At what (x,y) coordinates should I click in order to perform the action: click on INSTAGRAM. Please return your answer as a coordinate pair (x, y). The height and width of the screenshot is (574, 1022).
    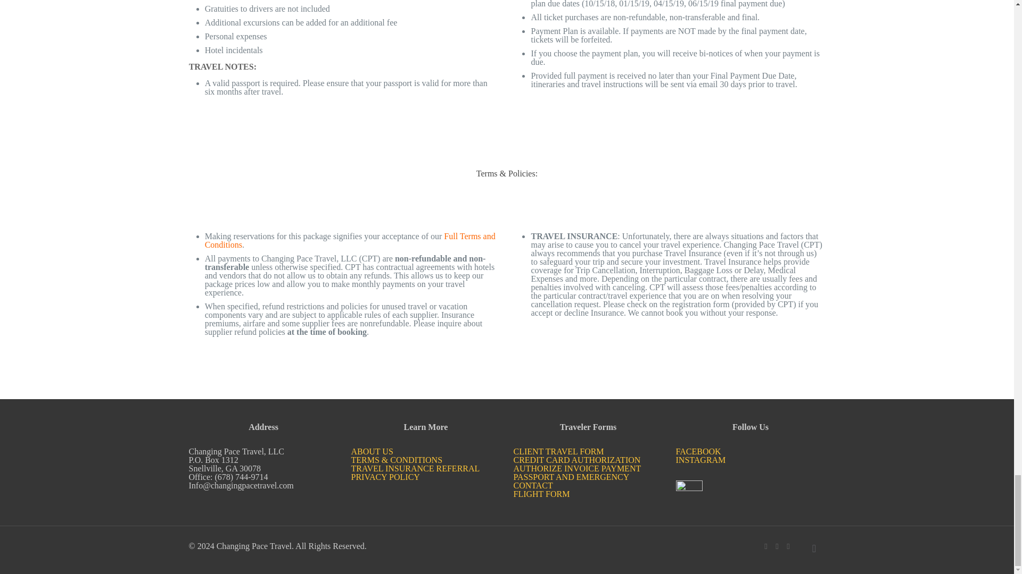
    Looking at the image, I should click on (700, 460).